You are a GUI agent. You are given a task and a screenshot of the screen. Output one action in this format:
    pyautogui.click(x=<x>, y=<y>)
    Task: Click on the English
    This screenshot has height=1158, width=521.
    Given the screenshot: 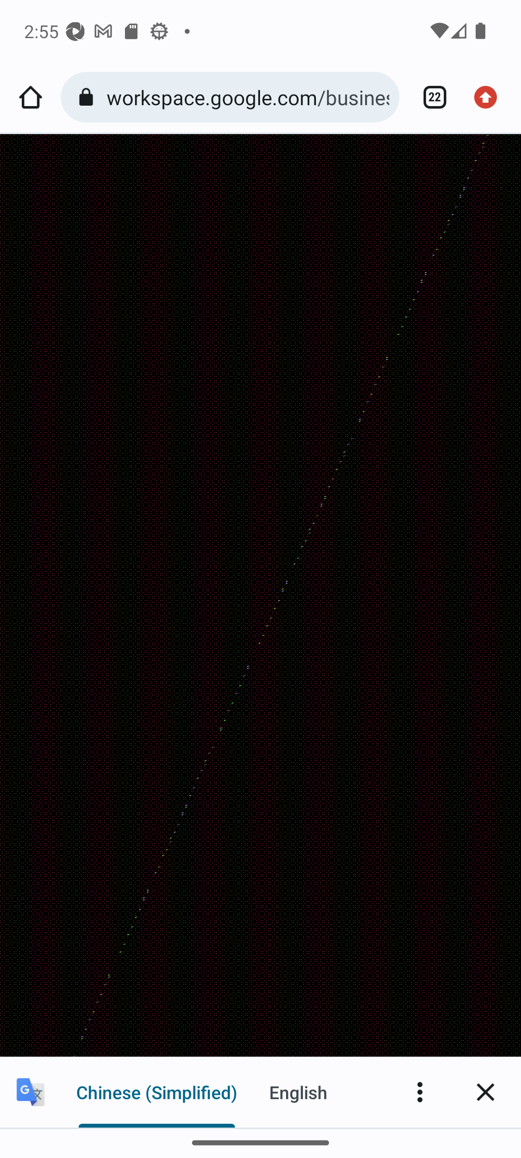 What is the action you would take?
    pyautogui.click(x=298, y=1091)
    